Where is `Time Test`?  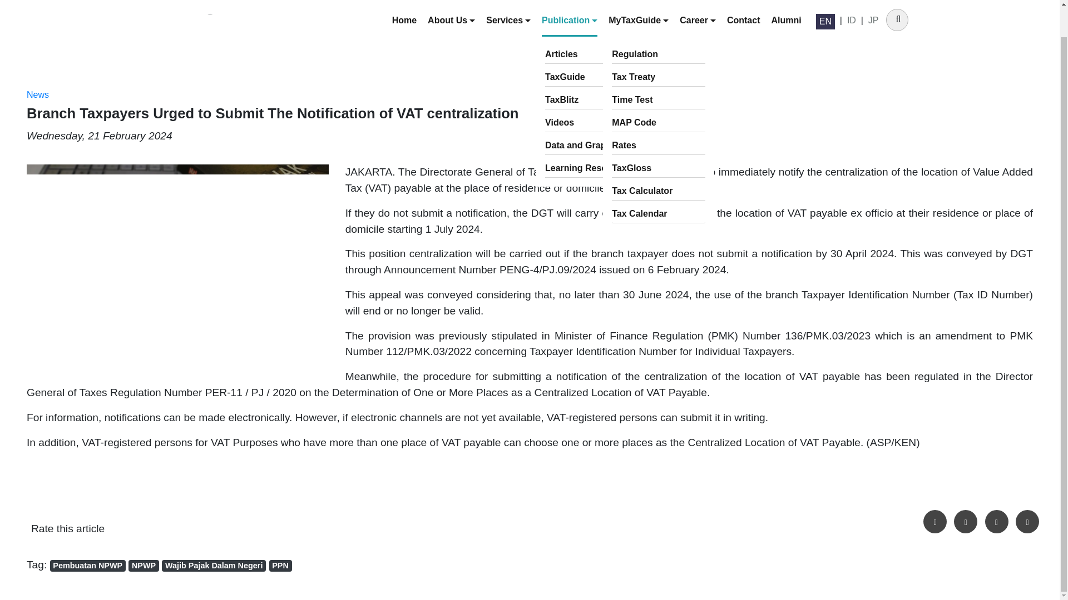
Time Test is located at coordinates (659, 69).